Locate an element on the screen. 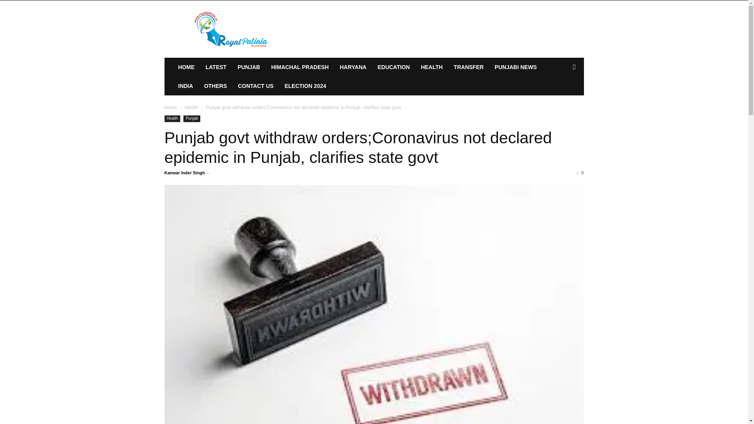 This screenshot has height=424, width=754. PUNJAB is located at coordinates (249, 67).